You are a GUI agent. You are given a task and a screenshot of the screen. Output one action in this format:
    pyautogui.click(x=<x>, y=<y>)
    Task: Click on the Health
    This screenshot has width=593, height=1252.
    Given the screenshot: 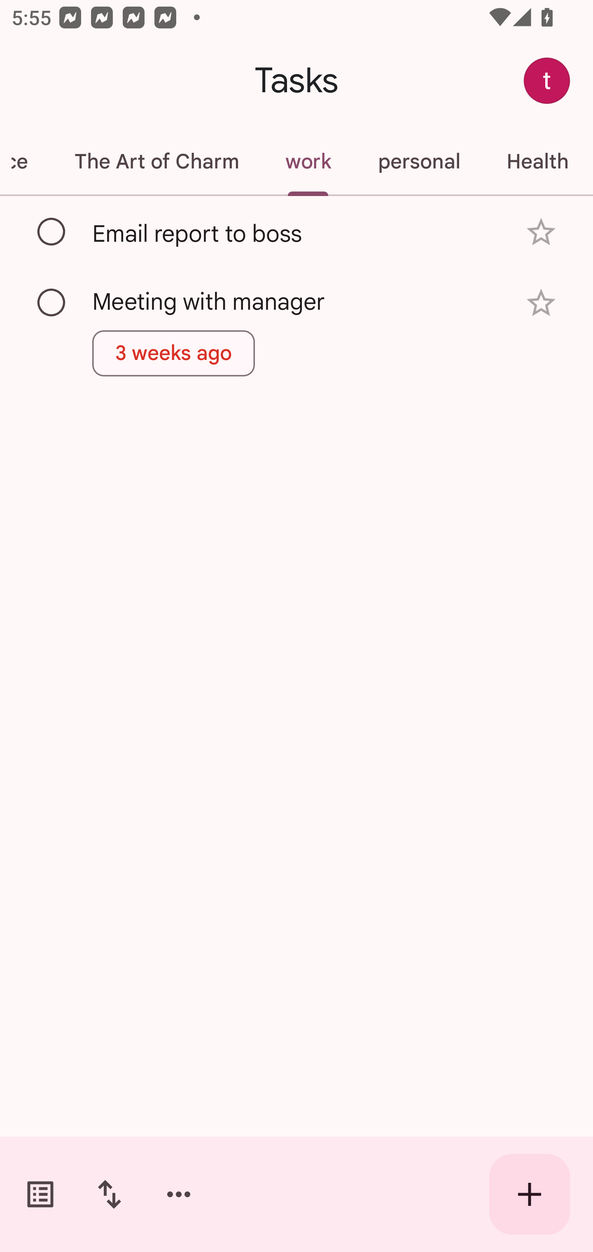 What is the action you would take?
    pyautogui.click(x=537, y=161)
    